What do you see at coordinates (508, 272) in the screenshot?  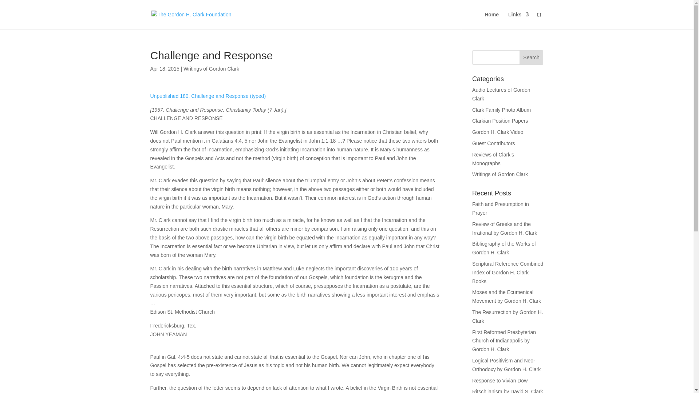 I see `Scriptural Reference Combined Index of Gordon H. Clark Books` at bounding box center [508, 272].